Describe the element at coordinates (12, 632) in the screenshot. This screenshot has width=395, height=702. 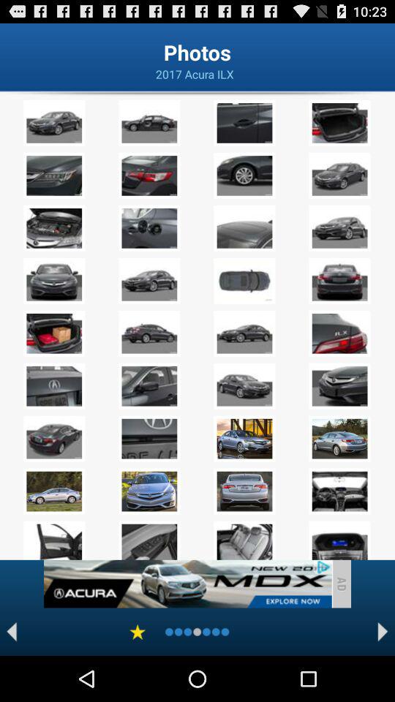
I see `scroll back one page` at that location.